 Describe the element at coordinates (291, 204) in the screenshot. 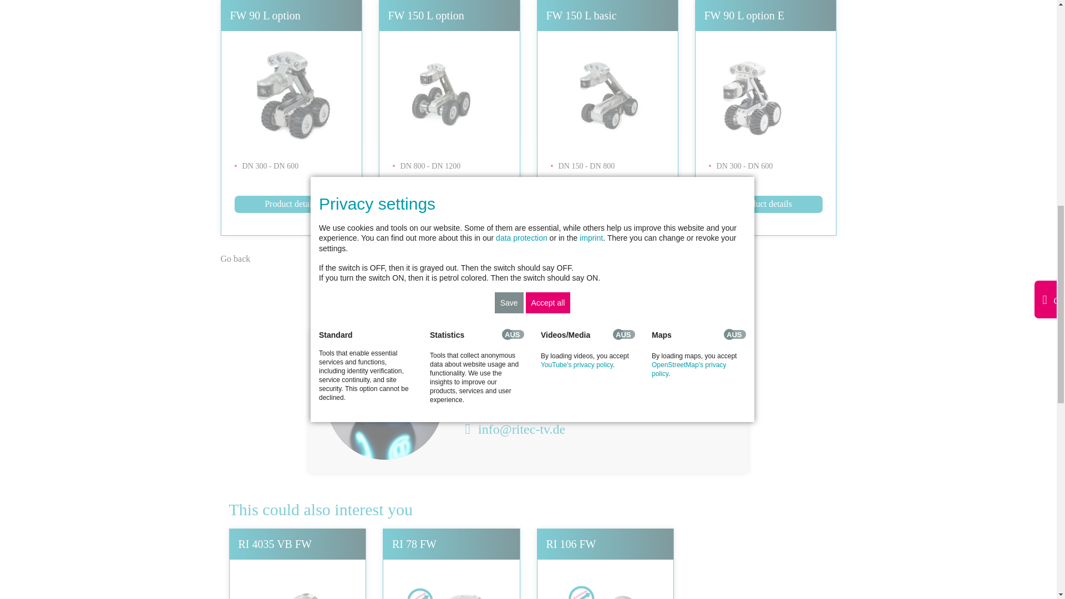

I see `Product details` at that location.